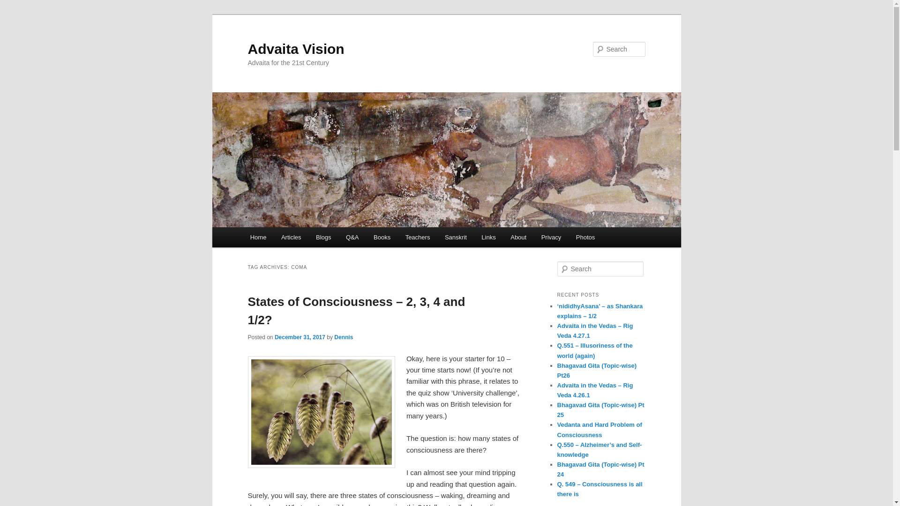 The image size is (900, 506). Describe the element at coordinates (585, 237) in the screenshot. I see `Photos` at that location.